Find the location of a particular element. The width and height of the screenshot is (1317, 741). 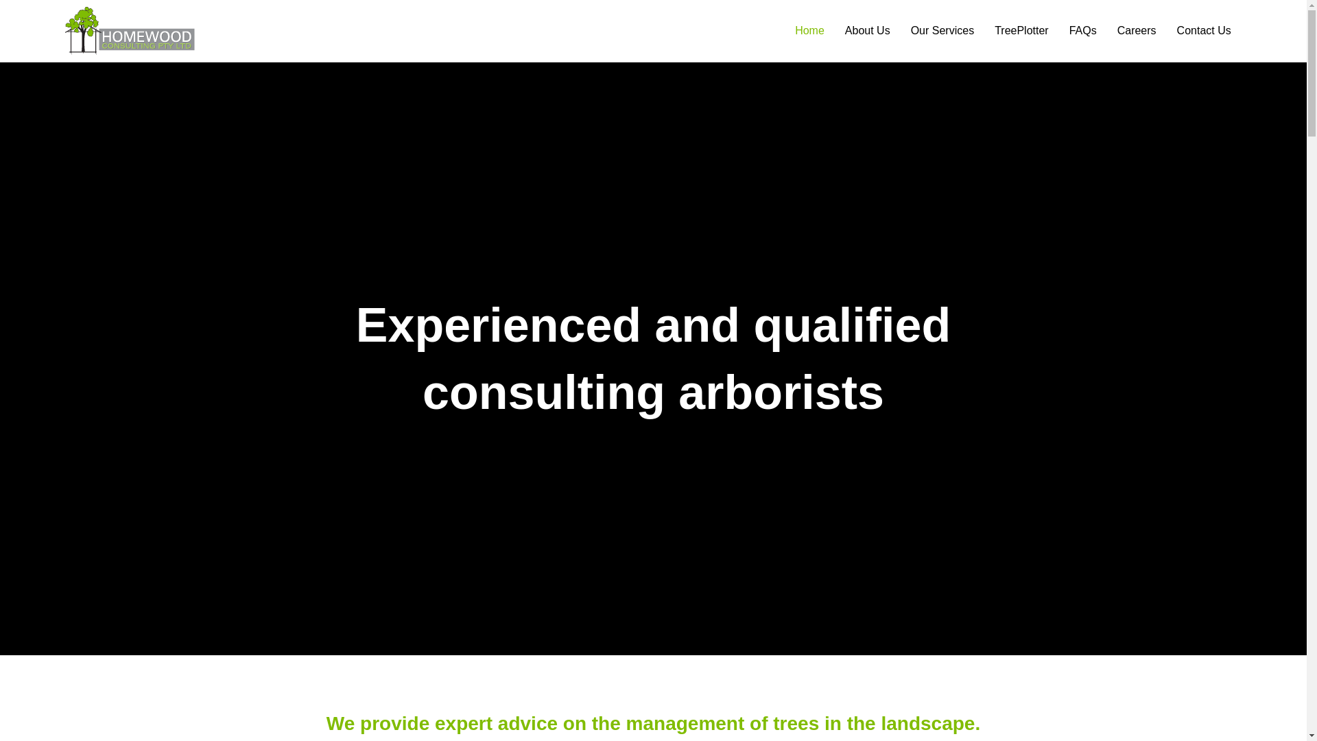

Contact Us is located at coordinates (1205, 31).